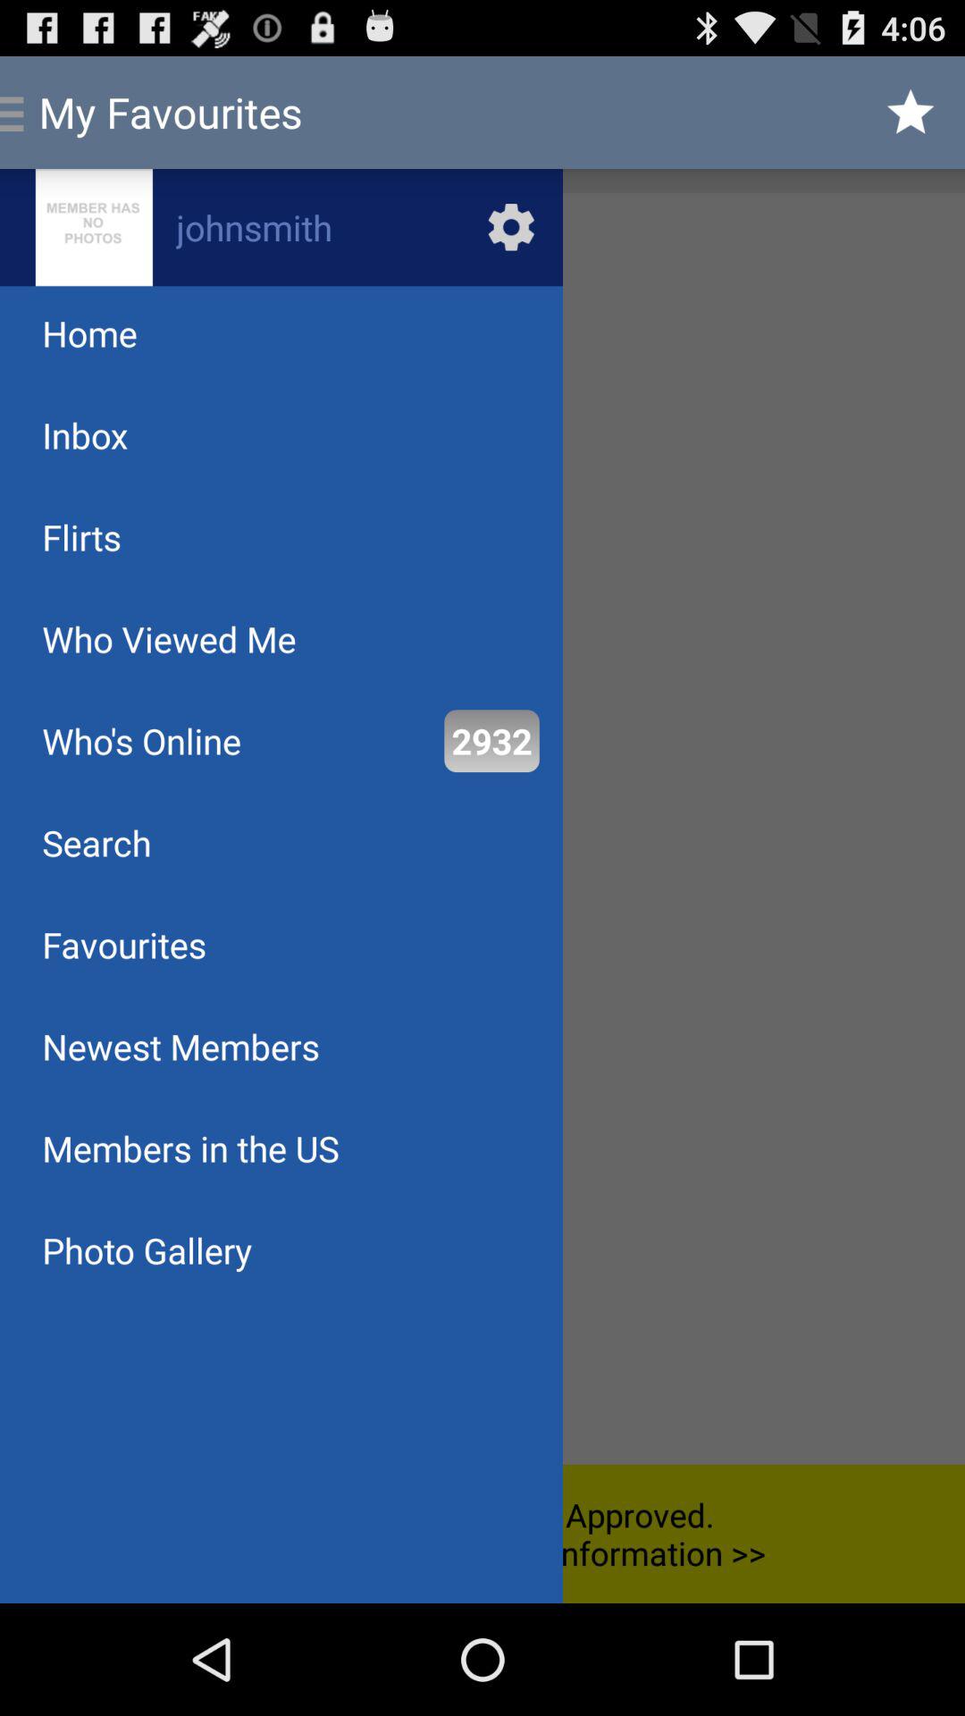 The width and height of the screenshot is (965, 1716). What do you see at coordinates (190, 1148) in the screenshot?
I see `choose the item below newest members app` at bounding box center [190, 1148].